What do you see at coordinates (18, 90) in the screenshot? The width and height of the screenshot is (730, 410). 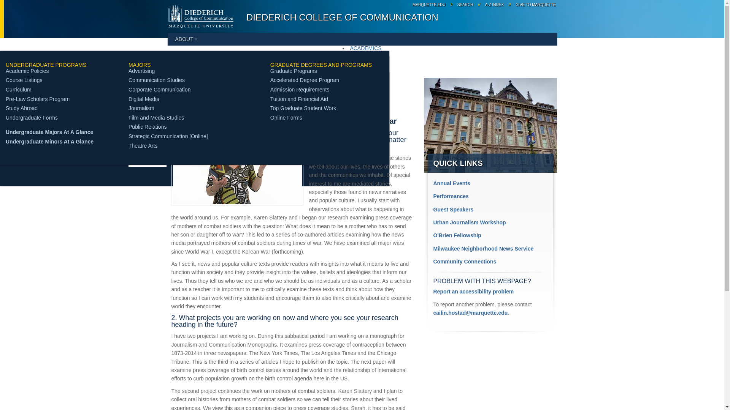 I see `Curriculum` at bounding box center [18, 90].